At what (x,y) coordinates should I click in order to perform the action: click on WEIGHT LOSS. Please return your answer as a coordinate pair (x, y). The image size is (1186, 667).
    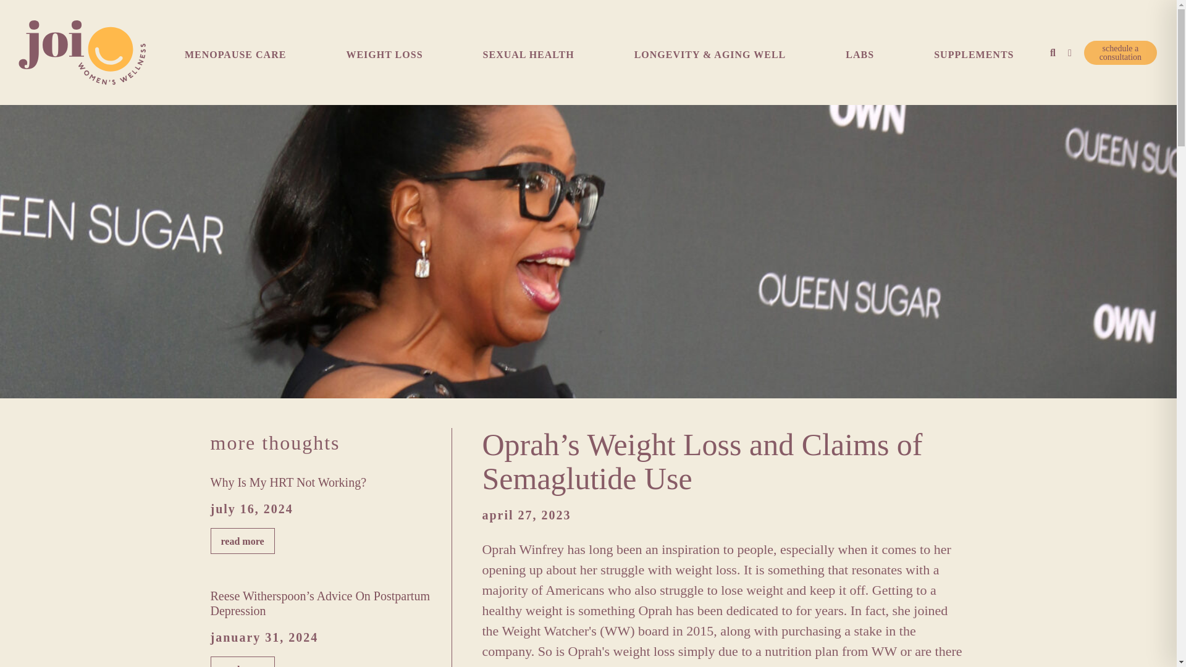
    Looking at the image, I should click on (384, 60).